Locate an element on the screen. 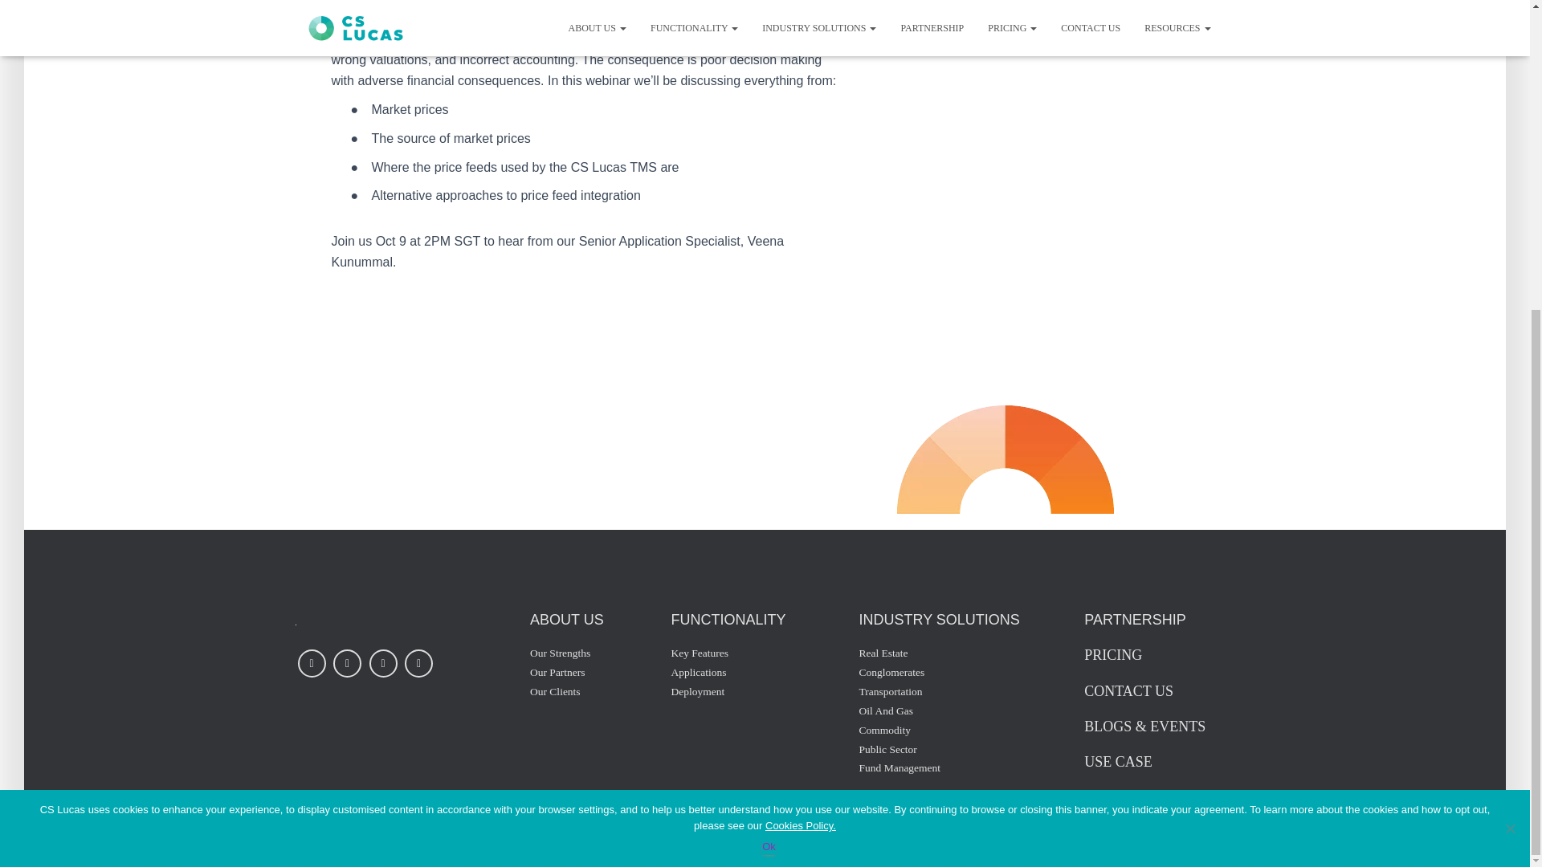  Applications is located at coordinates (699, 673).